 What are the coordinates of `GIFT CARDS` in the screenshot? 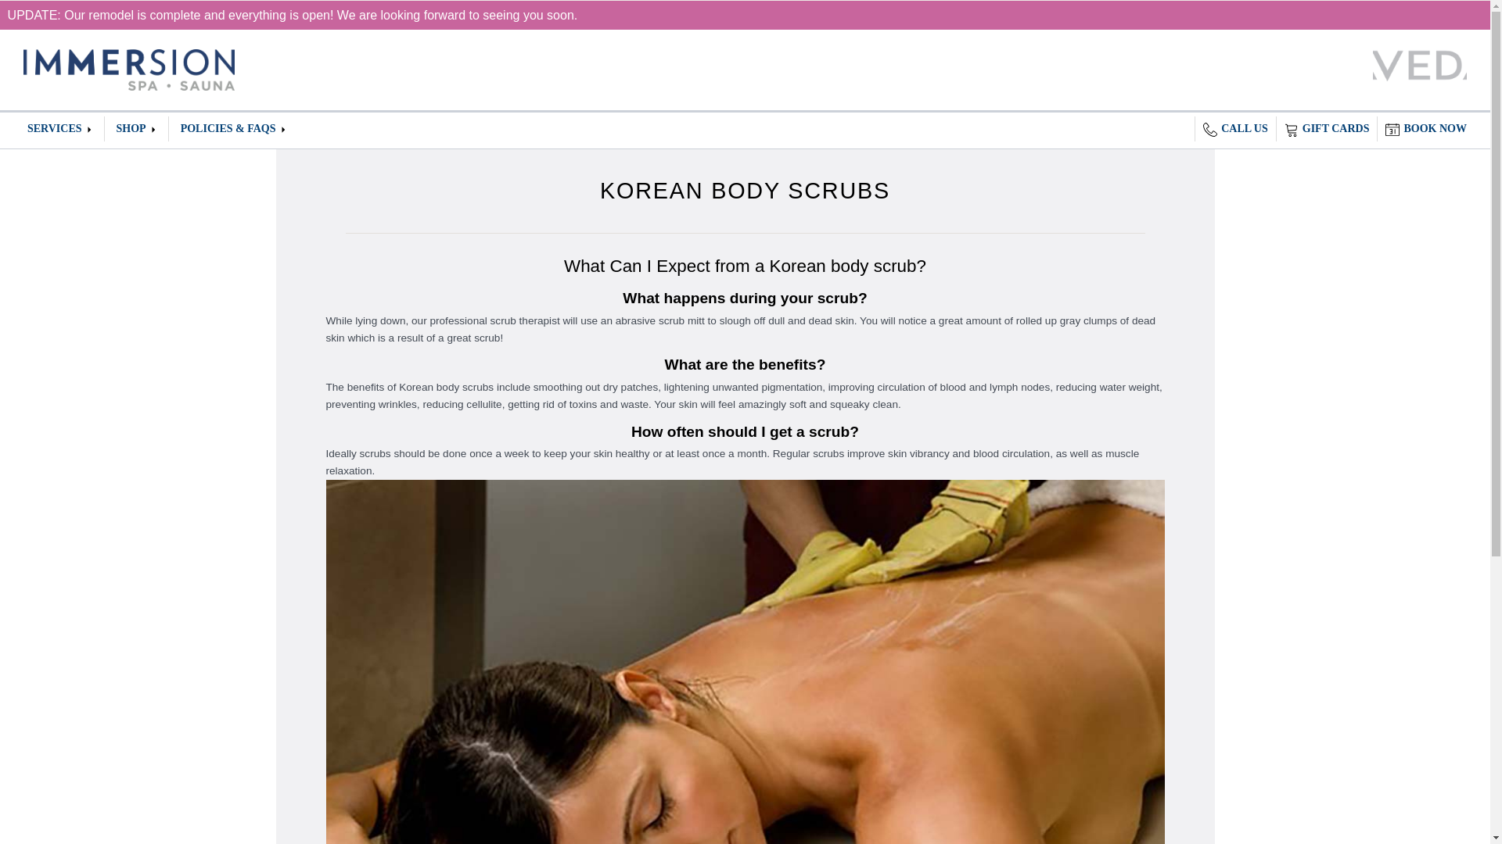 It's located at (1327, 129).